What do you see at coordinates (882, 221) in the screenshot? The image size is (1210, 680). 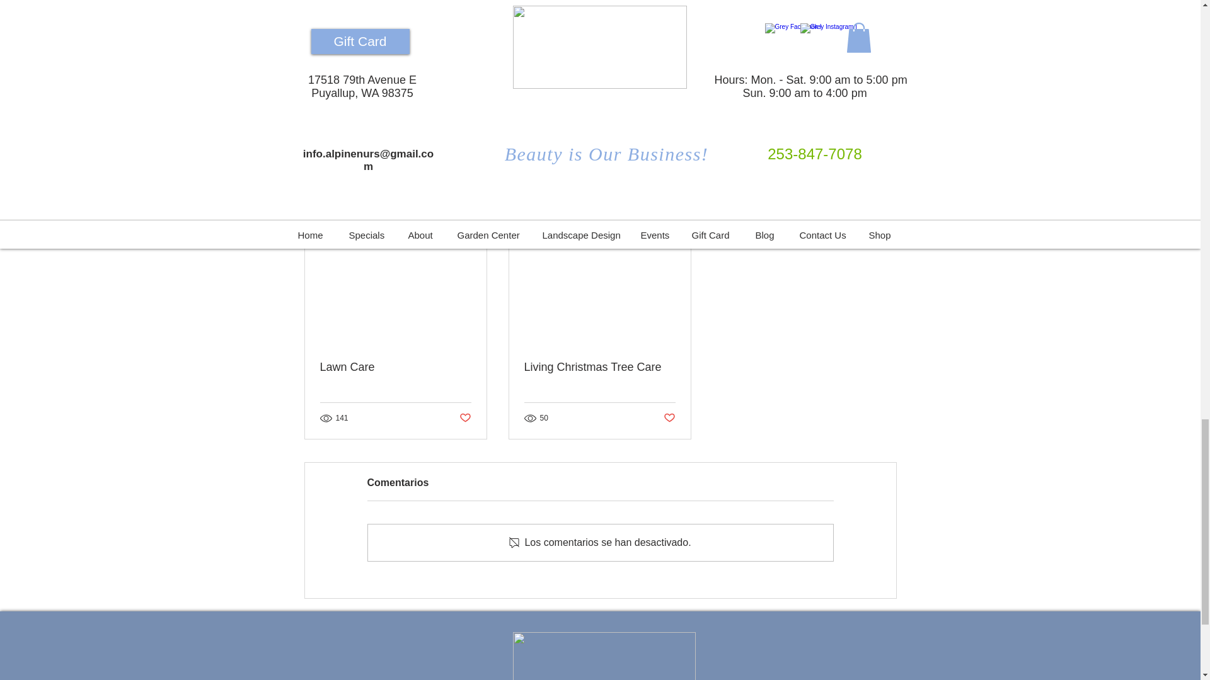 I see `See All` at bounding box center [882, 221].